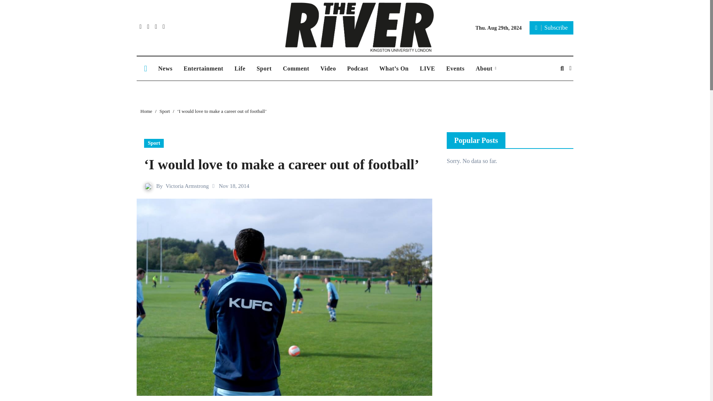 This screenshot has height=401, width=713. What do you see at coordinates (328, 68) in the screenshot?
I see `Video` at bounding box center [328, 68].